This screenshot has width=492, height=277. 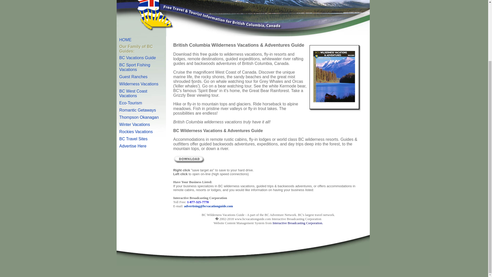 What do you see at coordinates (131, 103) in the screenshot?
I see `Eco-Tourism` at bounding box center [131, 103].